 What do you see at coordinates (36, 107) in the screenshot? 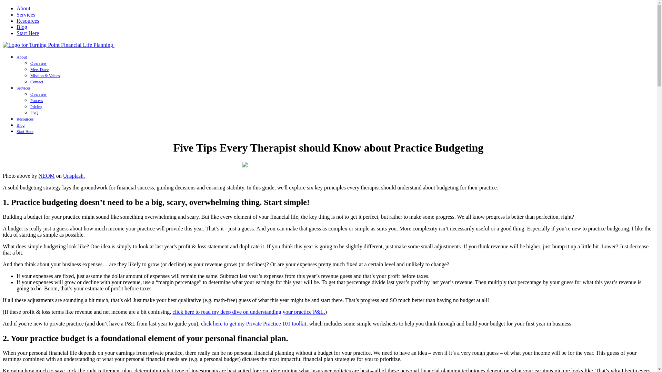
I see `Pricing` at bounding box center [36, 107].